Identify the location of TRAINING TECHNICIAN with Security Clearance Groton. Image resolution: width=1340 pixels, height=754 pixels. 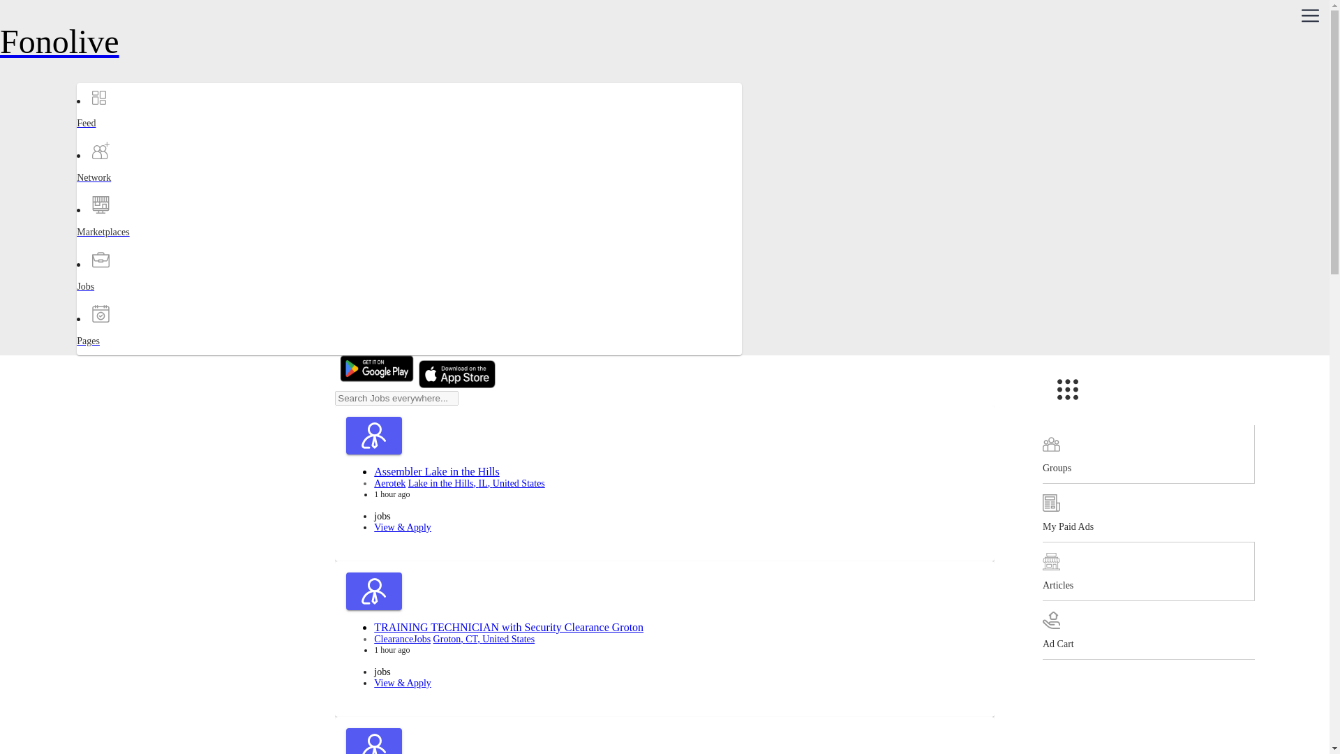
(508, 627).